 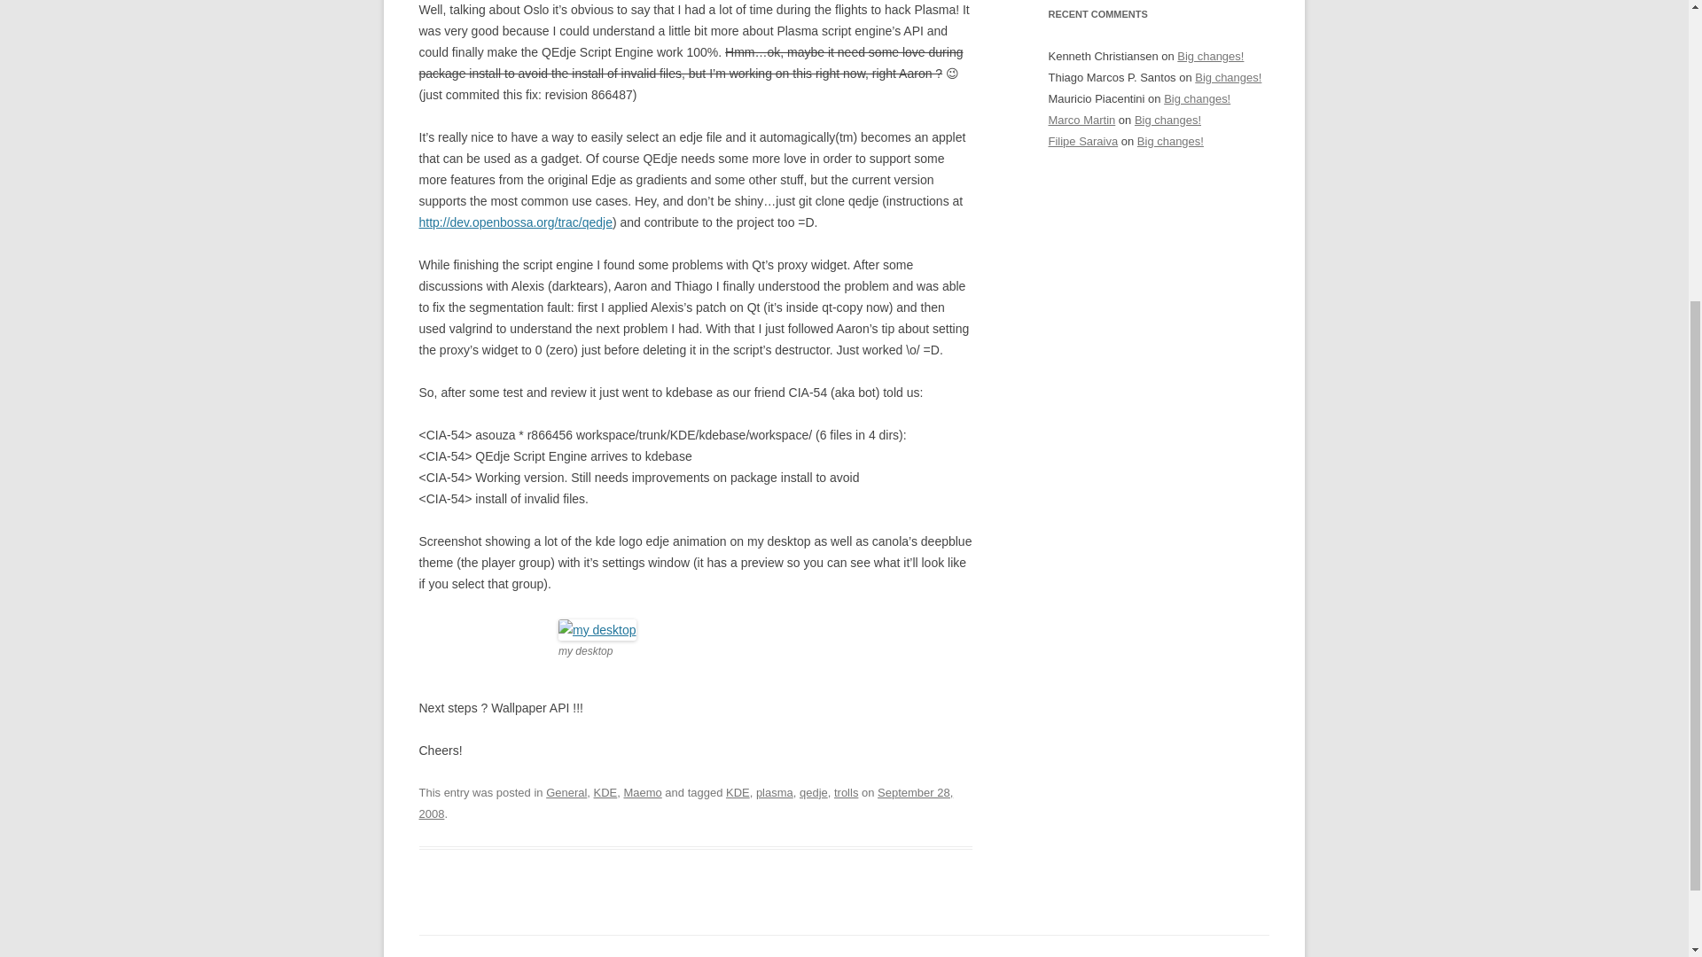 I want to click on Big changes!, so click(x=1227, y=77).